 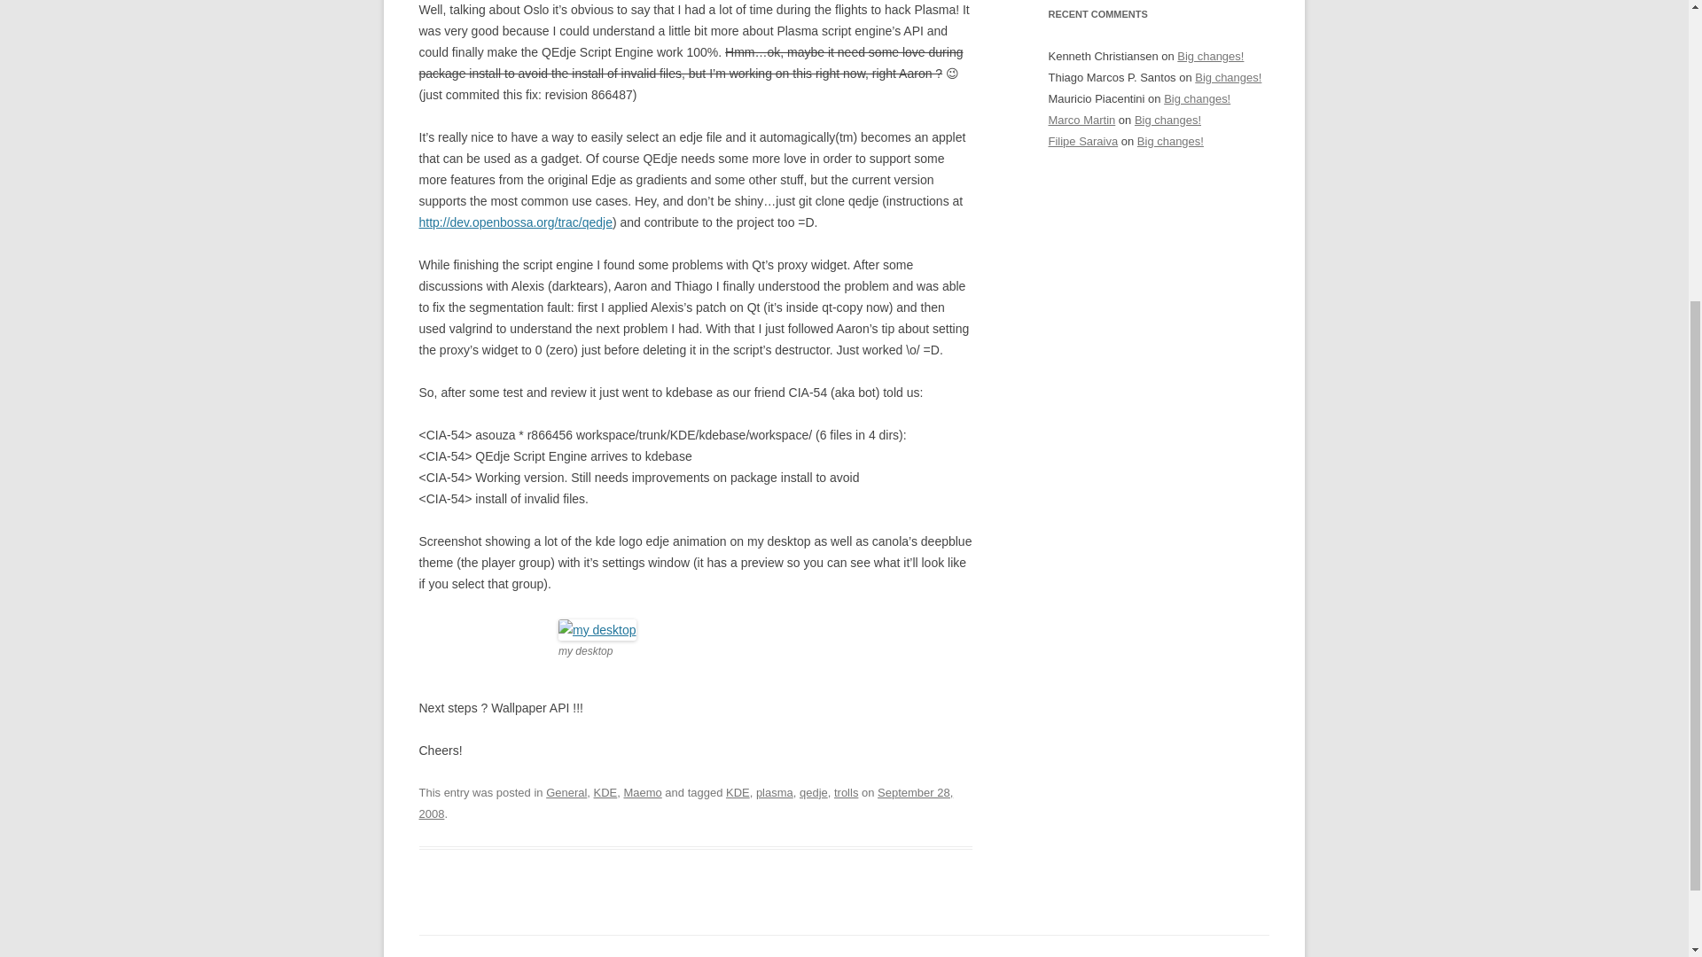 I want to click on Big changes!, so click(x=1227, y=77).